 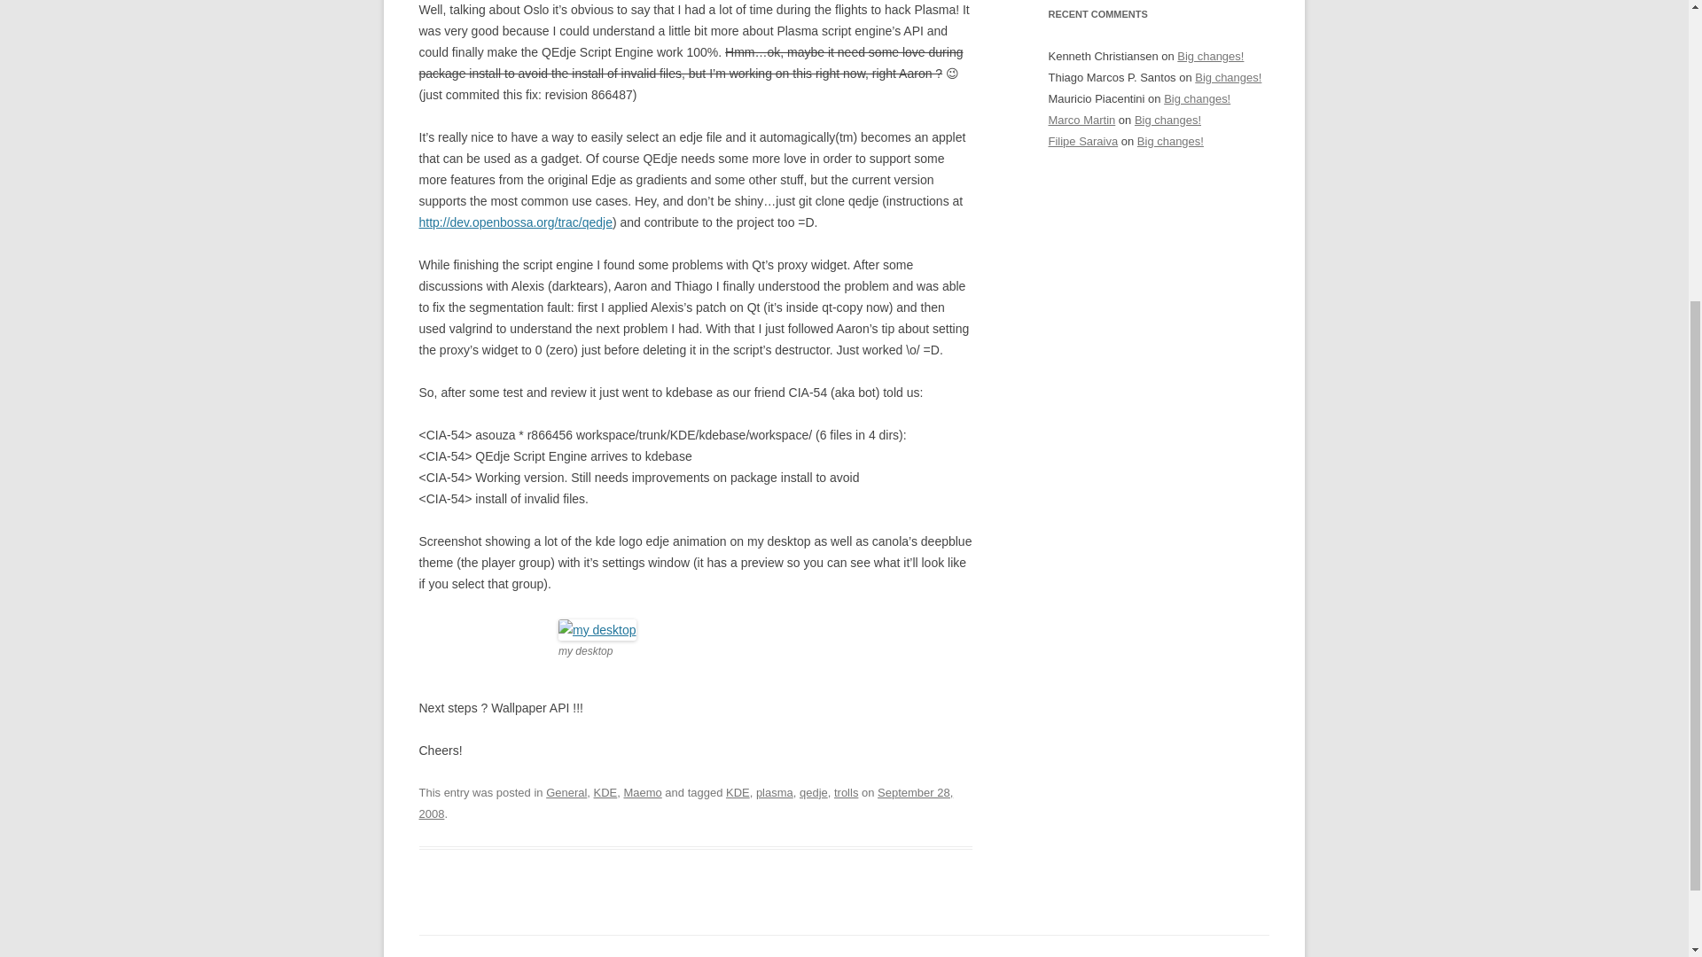 I want to click on Big changes!, so click(x=1227, y=77).